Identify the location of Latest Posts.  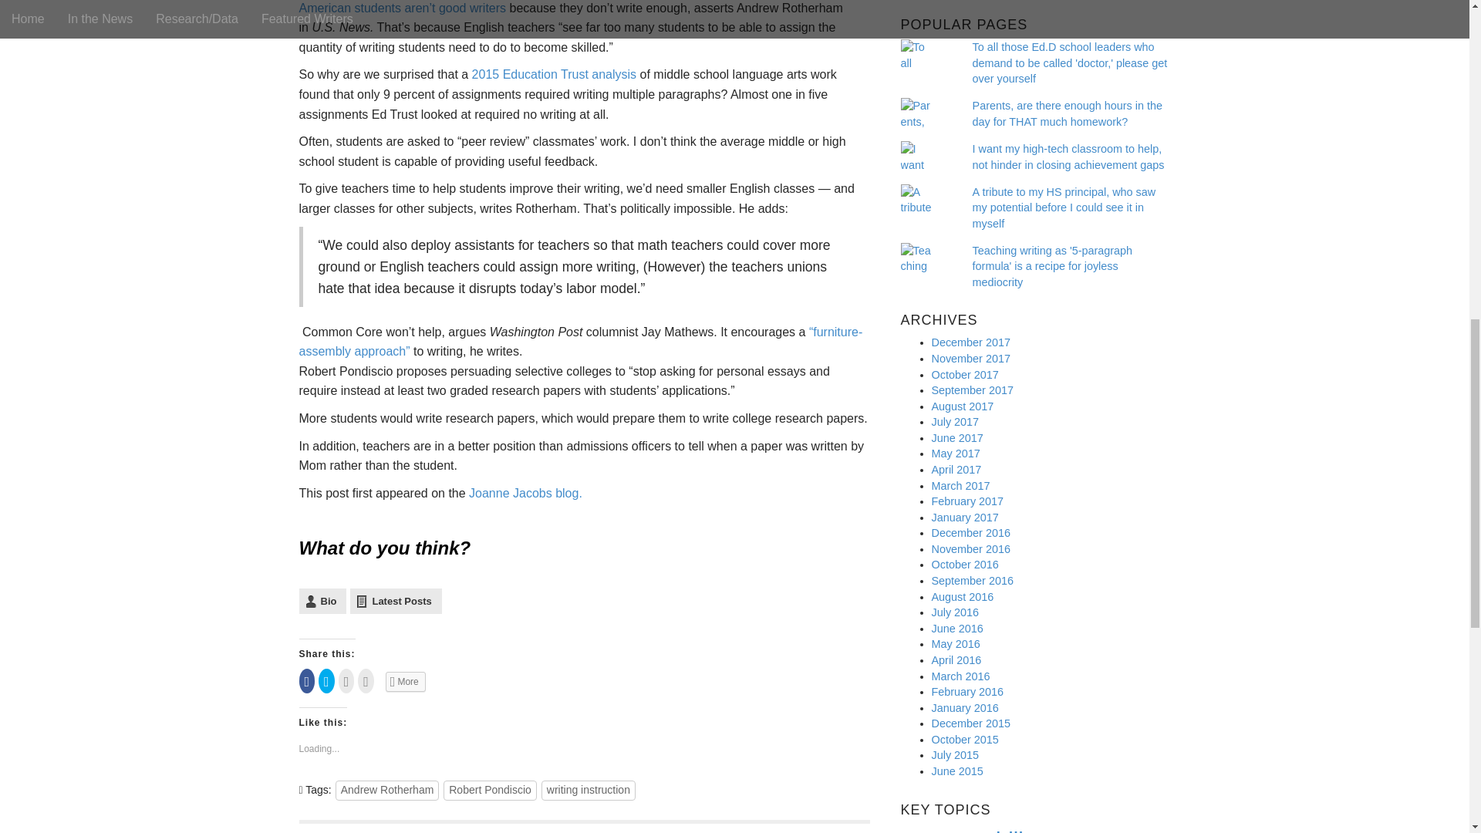
(395, 600).